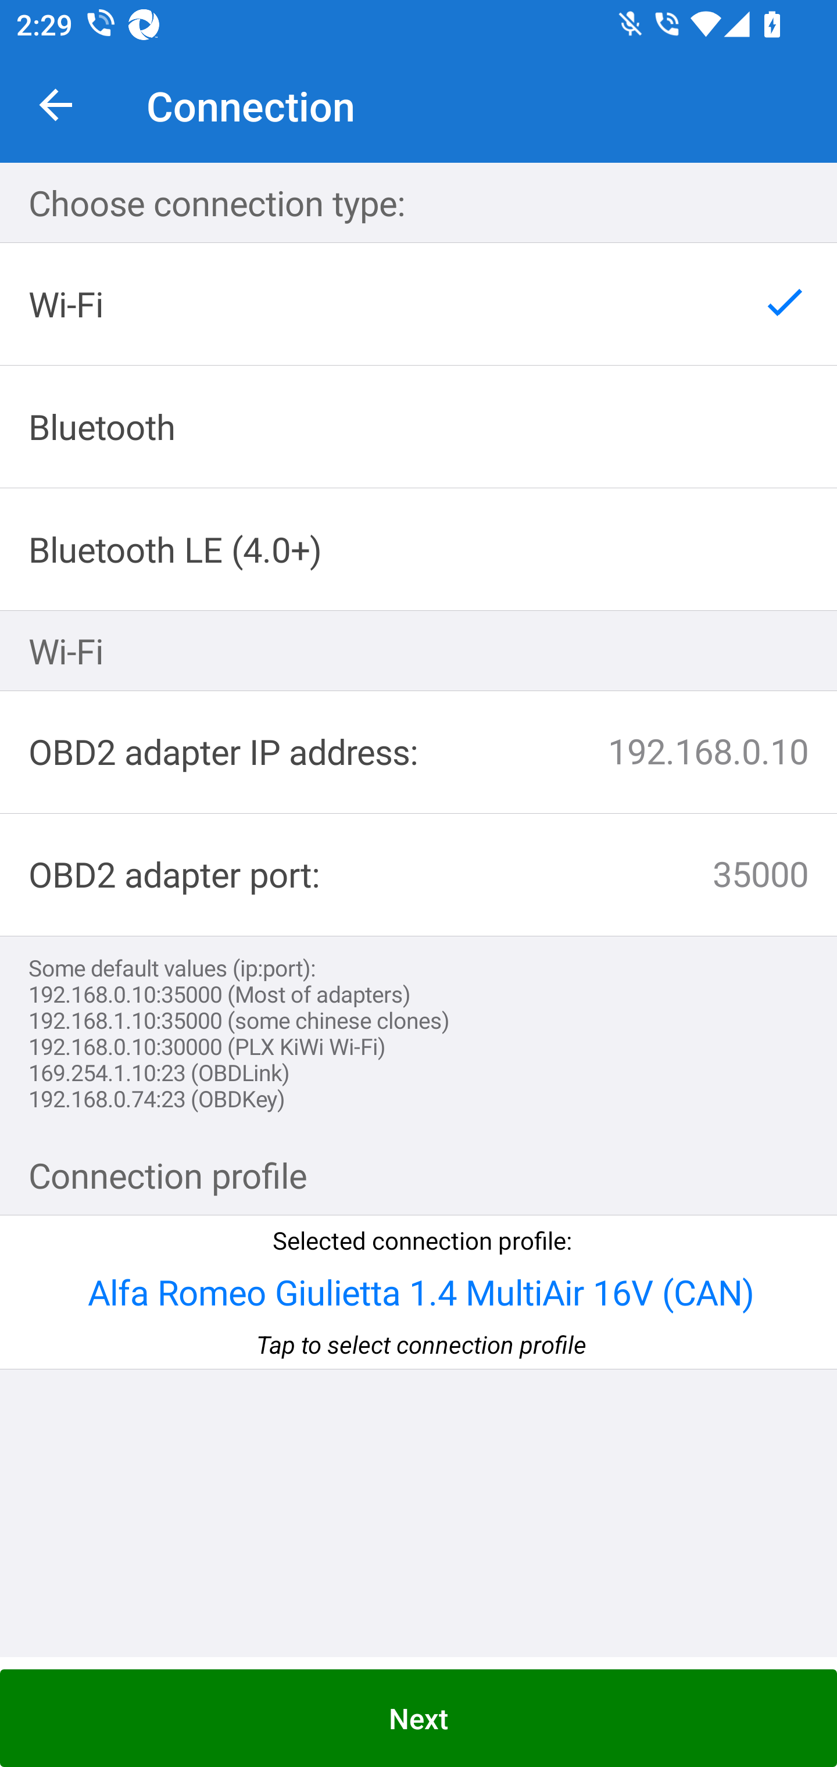 The width and height of the screenshot is (837, 1767). I want to click on Bluetooth LE (4.0+), so click(419, 549).